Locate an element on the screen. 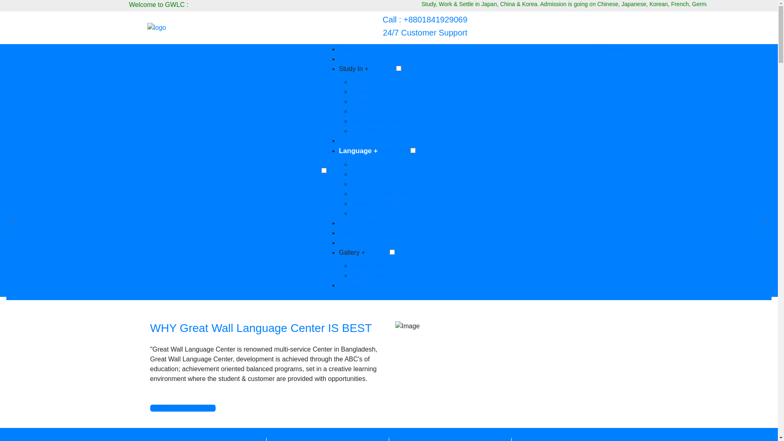 The width and height of the screenshot is (784, 441). Spoken English is located at coordinates (374, 203).